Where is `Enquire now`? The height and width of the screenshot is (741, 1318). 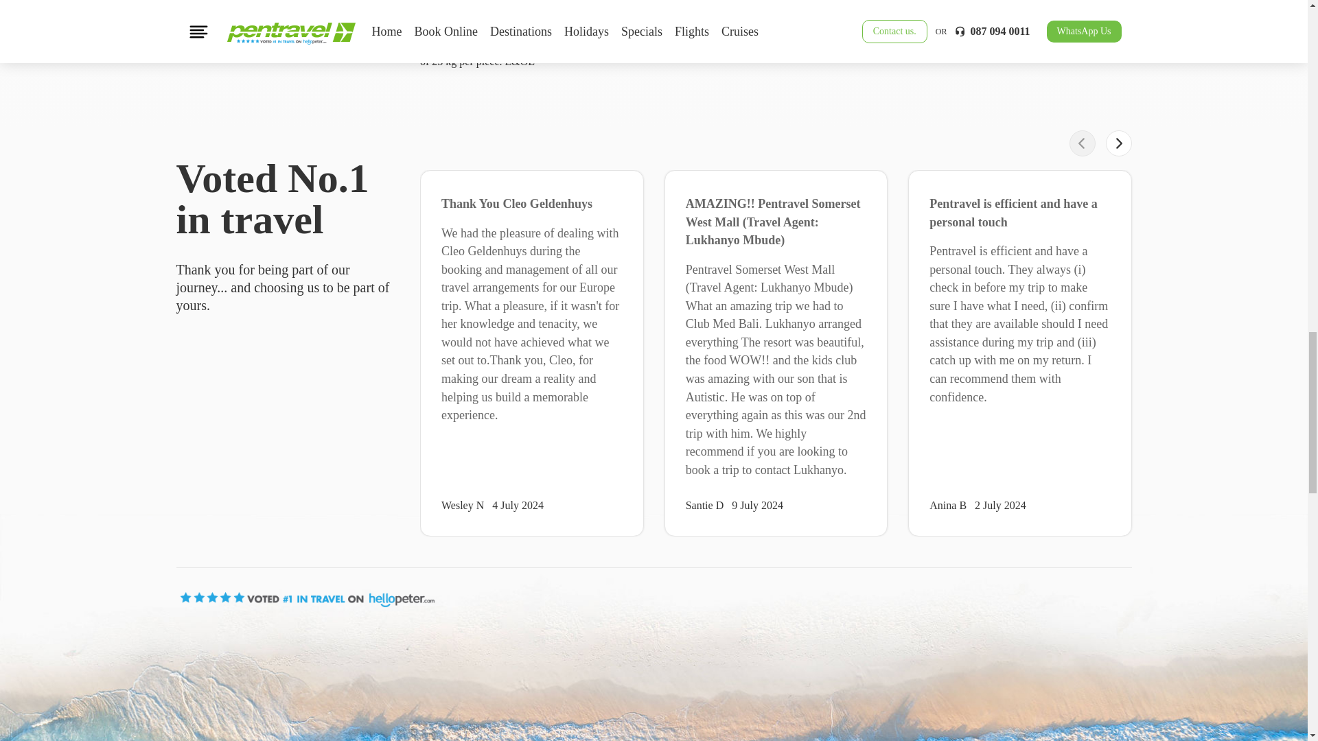 Enquire now is located at coordinates (923, 8).